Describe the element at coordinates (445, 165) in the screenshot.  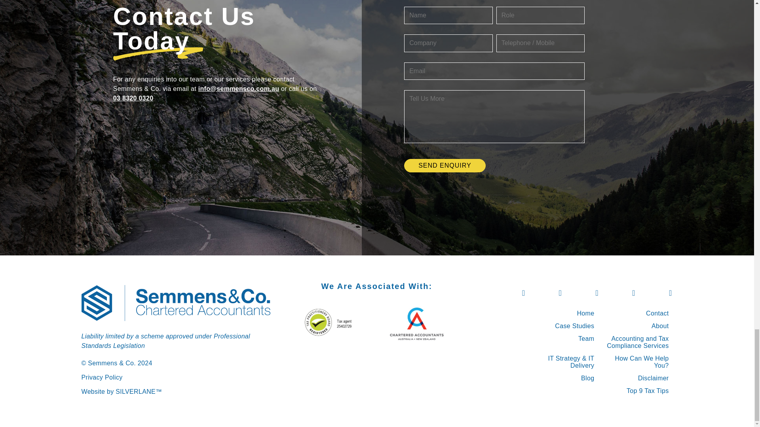
I see `SEND ENQUIRY` at that location.